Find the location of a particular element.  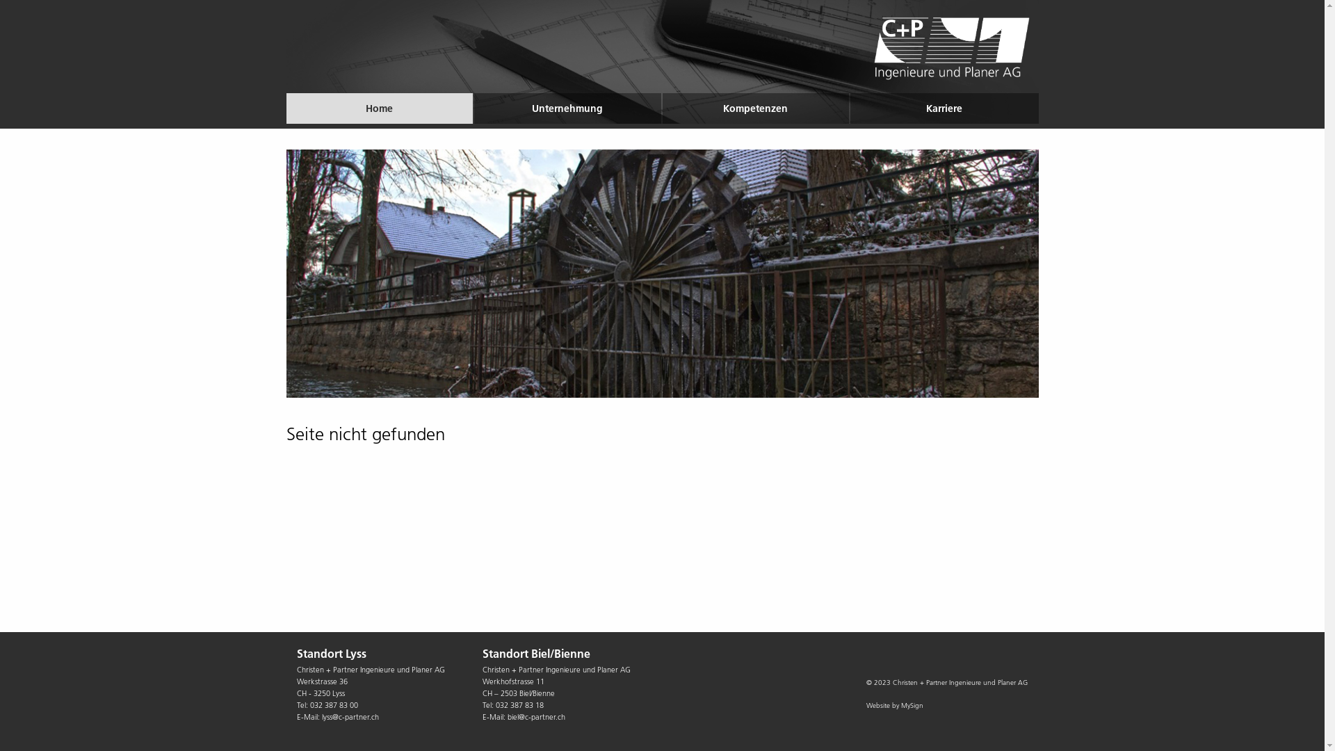

lyss@c-partner.ch is located at coordinates (350, 717).